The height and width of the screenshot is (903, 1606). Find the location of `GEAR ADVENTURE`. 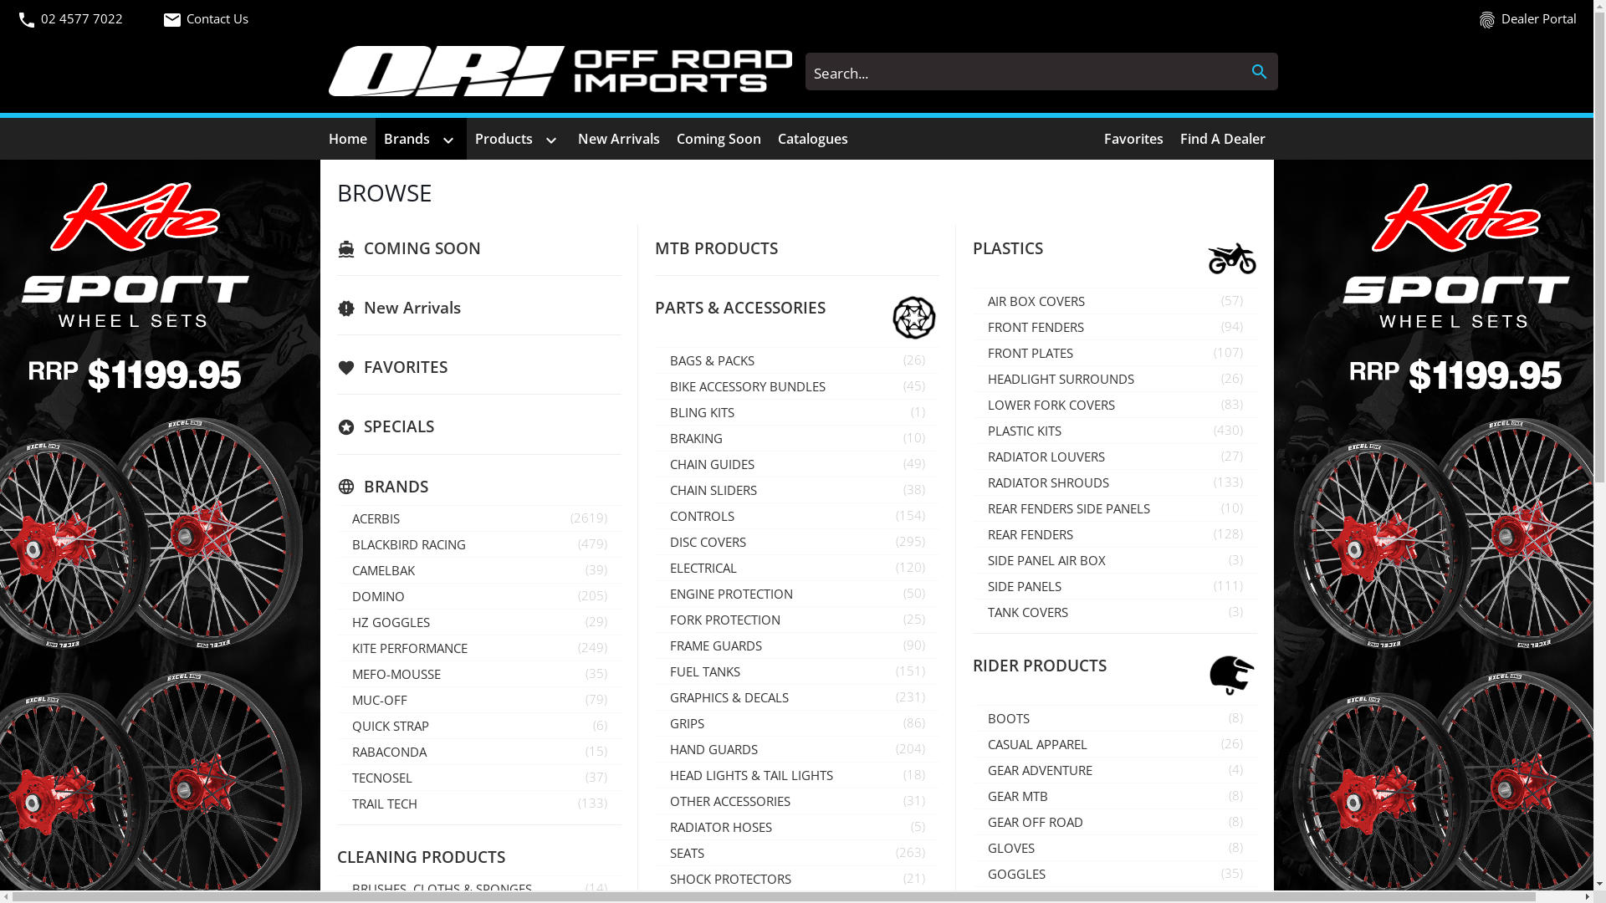

GEAR ADVENTURE is located at coordinates (1087, 770).